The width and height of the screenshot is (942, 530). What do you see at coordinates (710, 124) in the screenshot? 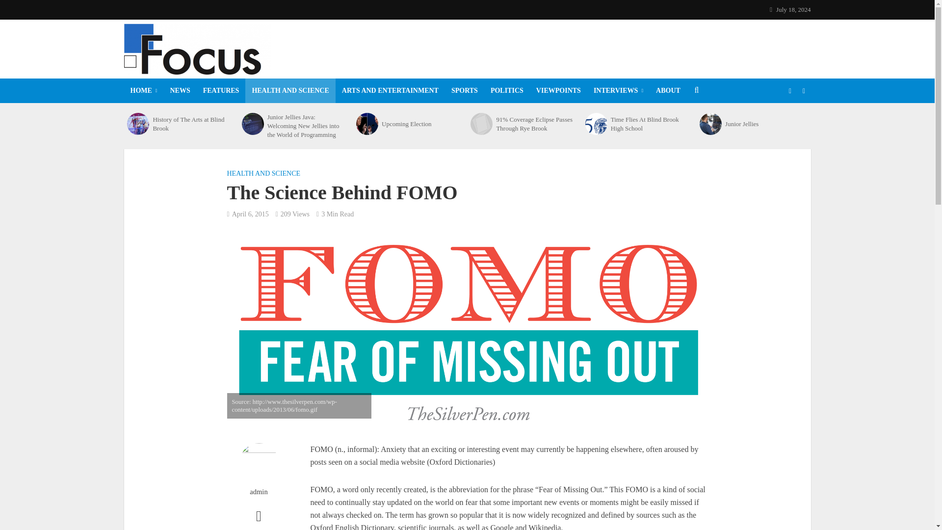
I see `Junior Jellies` at bounding box center [710, 124].